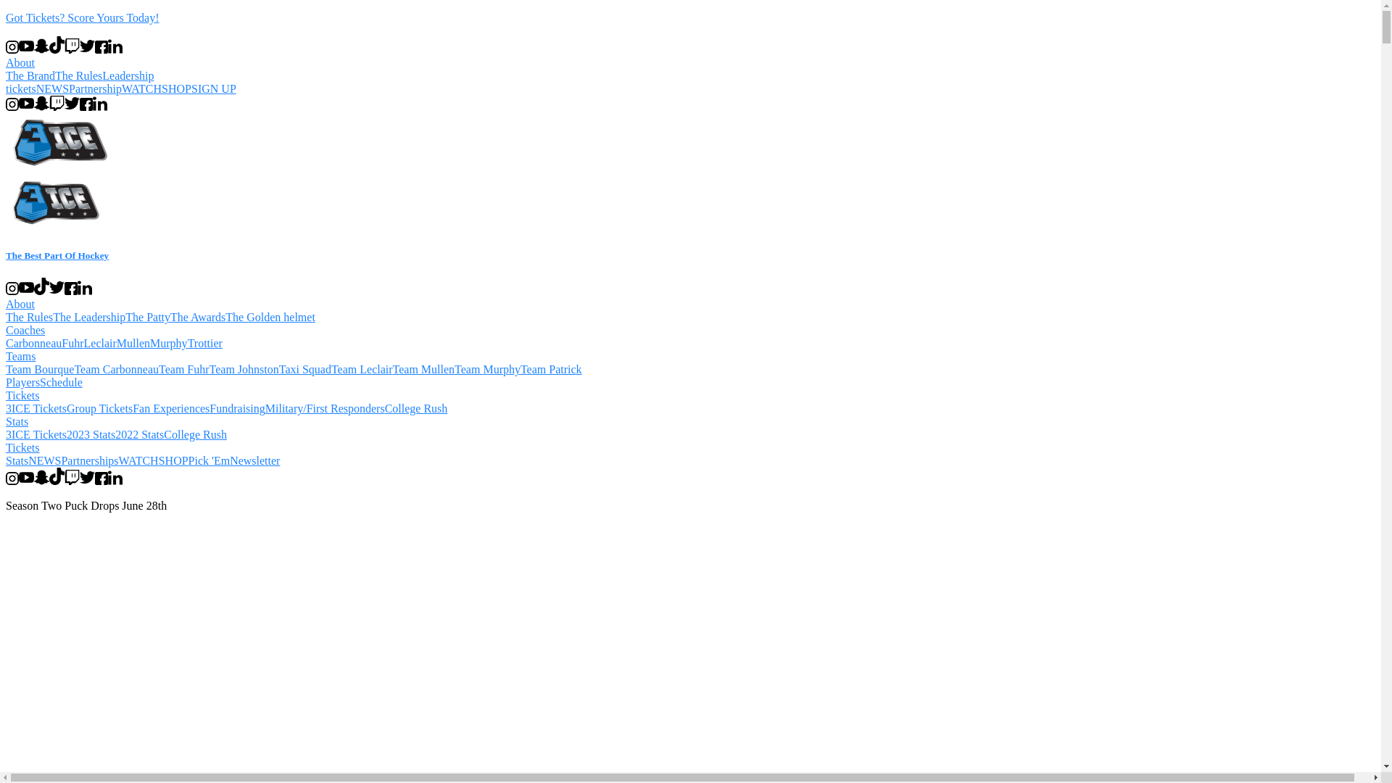 The width and height of the screenshot is (1392, 783). I want to click on SHOP, so click(177, 88).